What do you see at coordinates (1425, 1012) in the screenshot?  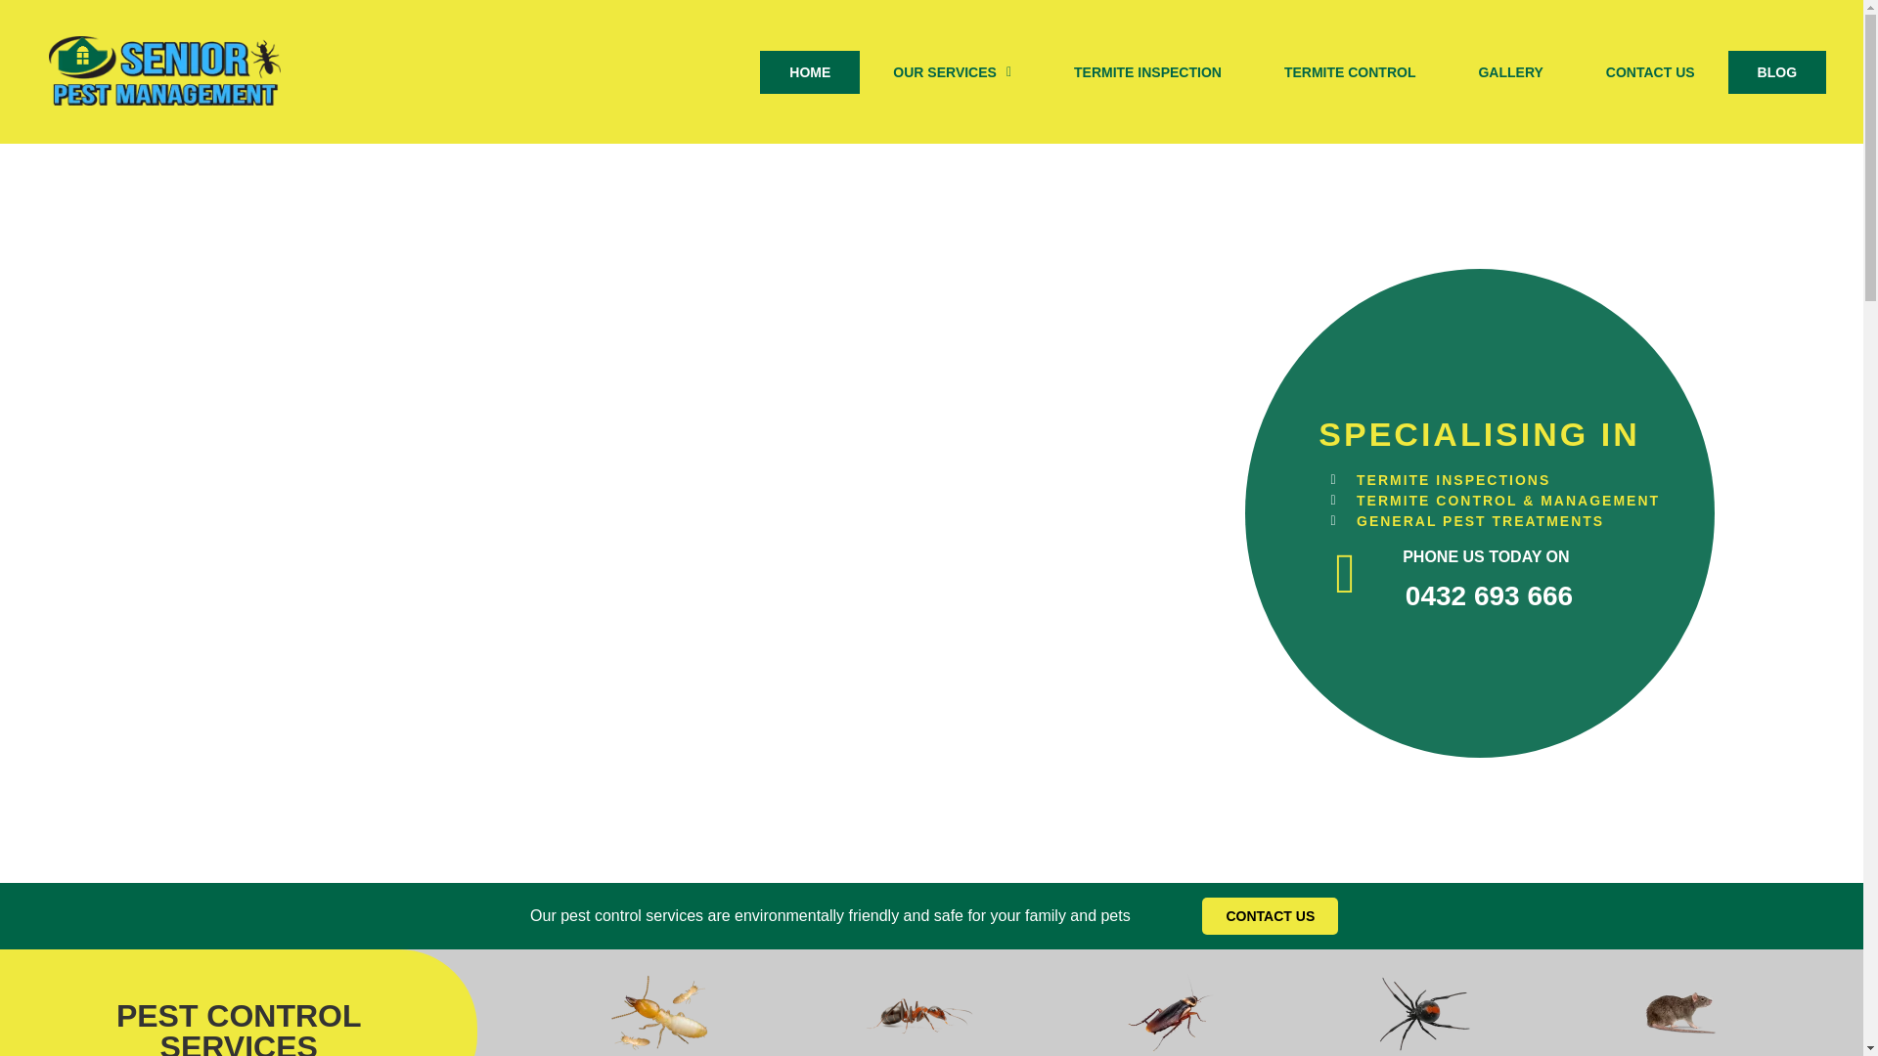 I see `spider.png` at bounding box center [1425, 1012].